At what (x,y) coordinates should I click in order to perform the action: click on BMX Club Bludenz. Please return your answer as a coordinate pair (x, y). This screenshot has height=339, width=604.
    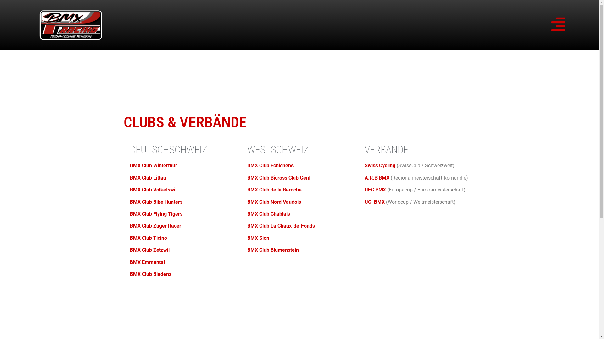
    Looking at the image, I should click on (150, 274).